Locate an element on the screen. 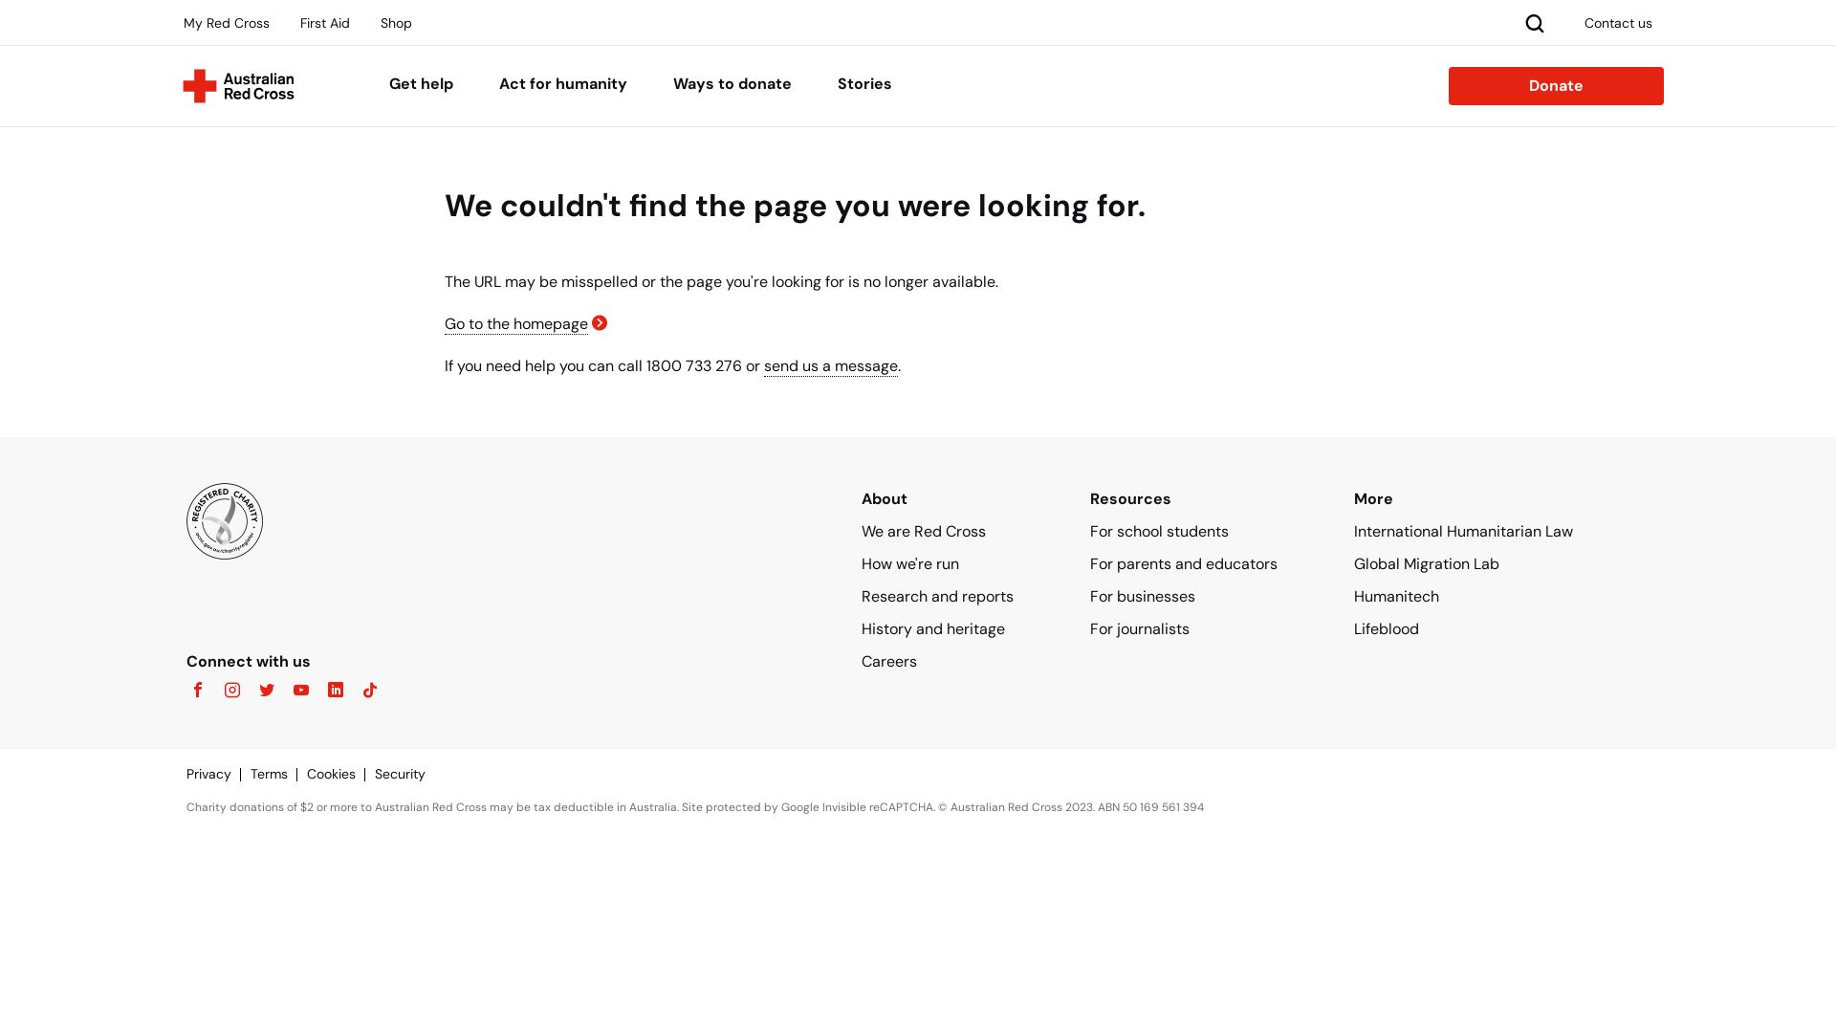 This screenshot has height=1033, width=1836. send us a message is located at coordinates (831, 366).